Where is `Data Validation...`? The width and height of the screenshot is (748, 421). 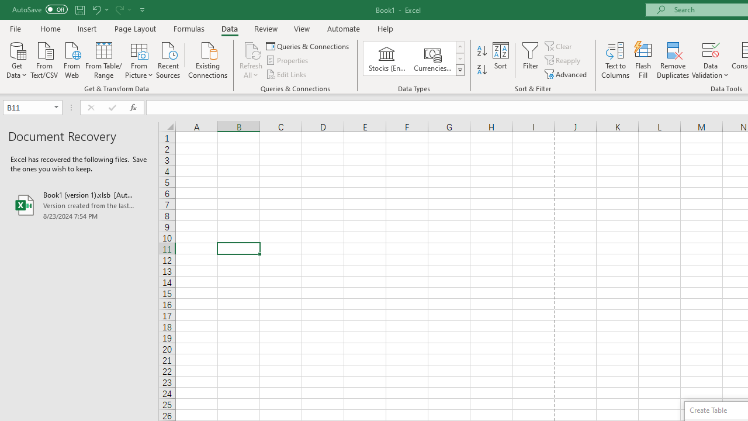
Data Validation... is located at coordinates (711, 60).